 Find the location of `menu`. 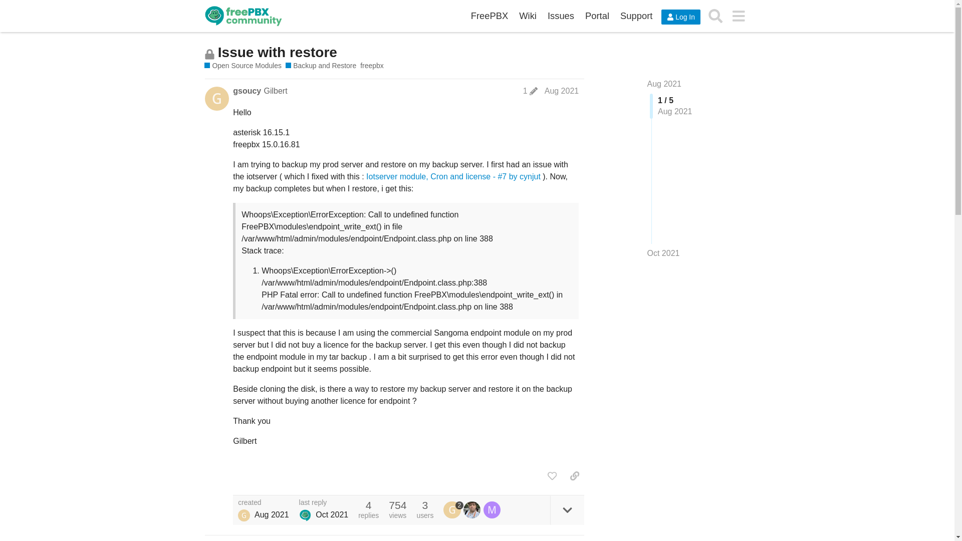

menu is located at coordinates (738, 16).